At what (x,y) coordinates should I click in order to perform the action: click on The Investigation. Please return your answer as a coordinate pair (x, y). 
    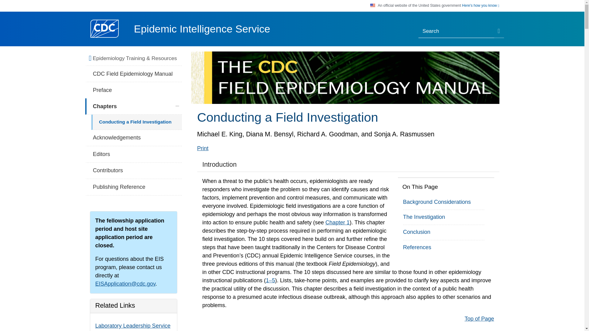
    Looking at the image, I should click on (424, 217).